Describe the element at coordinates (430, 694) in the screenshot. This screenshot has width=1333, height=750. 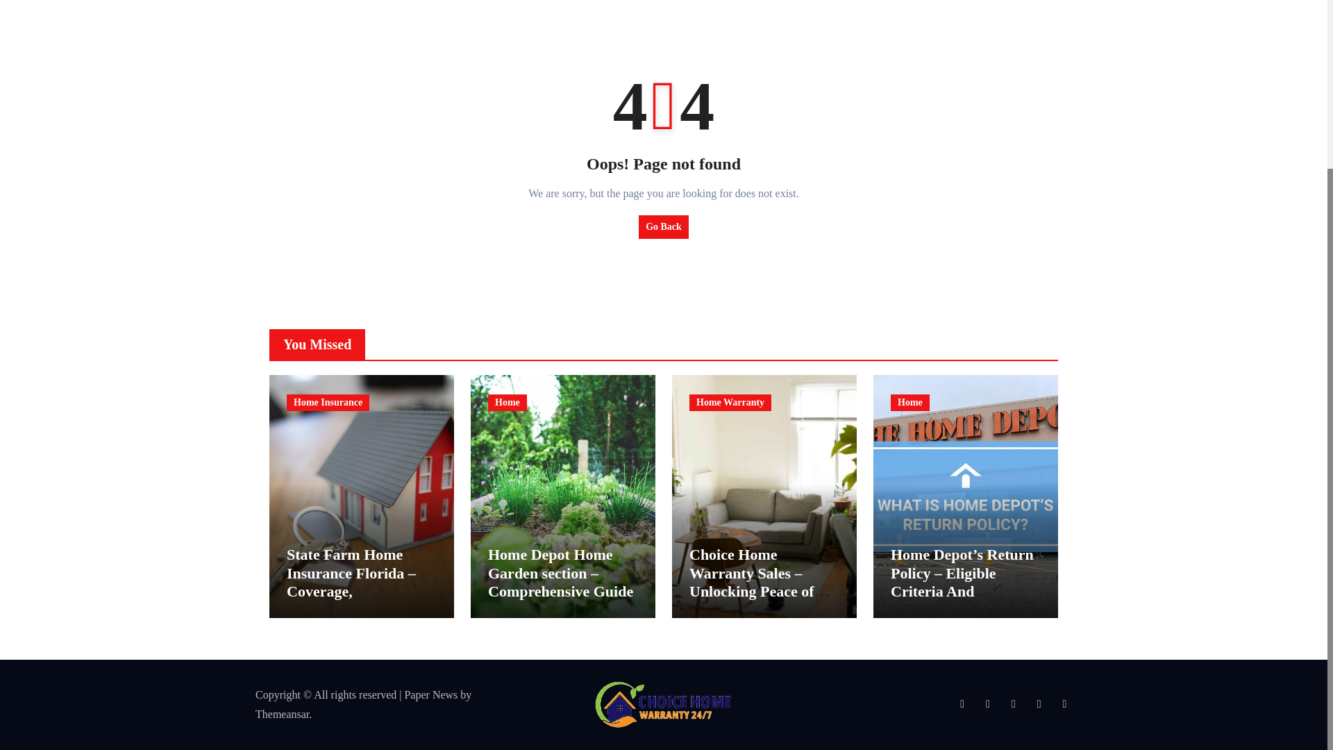
I see `Paper News` at that location.